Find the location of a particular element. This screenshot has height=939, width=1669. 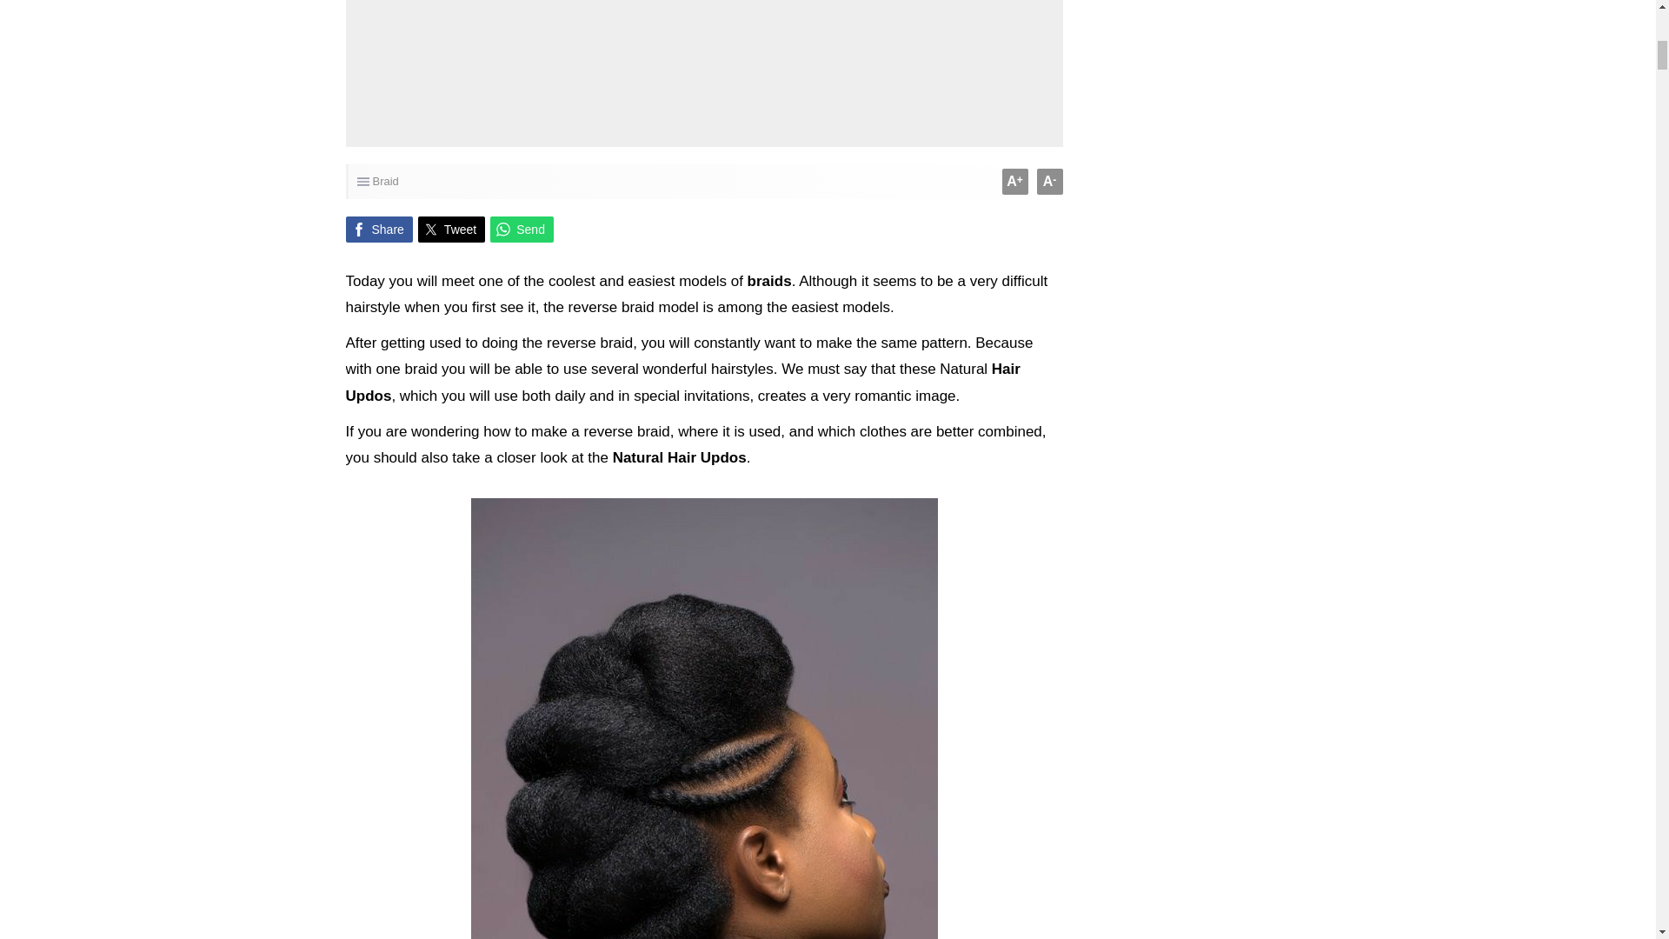

Tweet is located at coordinates (452, 230).